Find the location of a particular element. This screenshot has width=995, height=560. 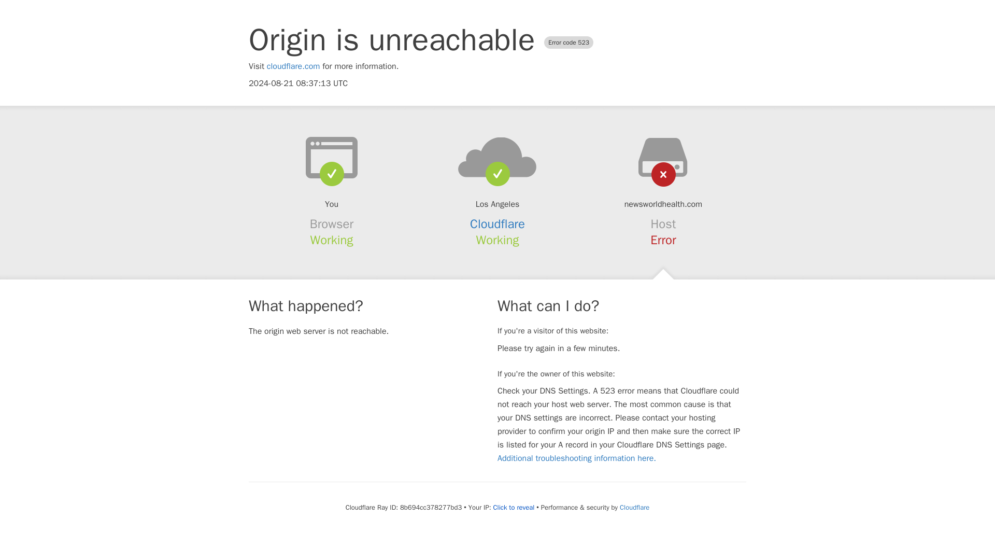

cloudflare.com is located at coordinates (293, 66).